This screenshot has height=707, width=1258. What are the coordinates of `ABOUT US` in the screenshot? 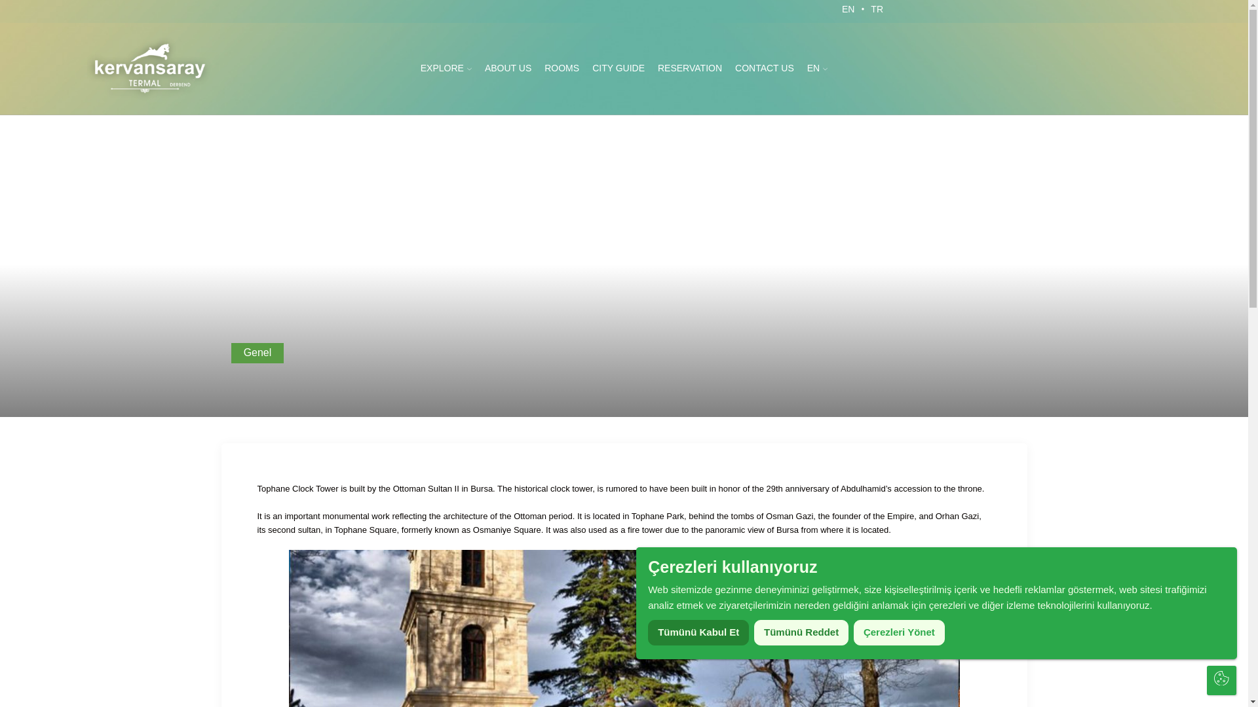 It's located at (508, 69).